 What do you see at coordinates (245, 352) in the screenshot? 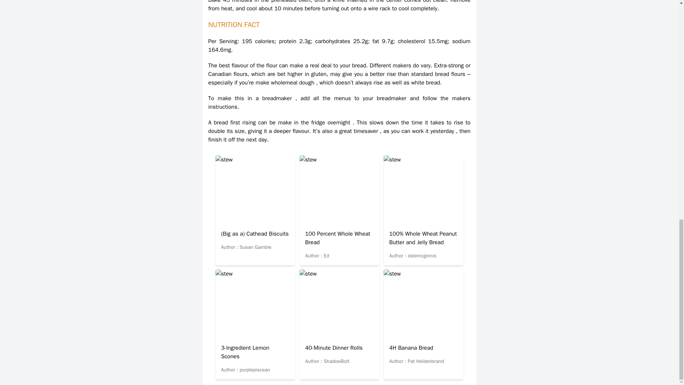
I see `3-Ingredient Lemon Scones` at bounding box center [245, 352].